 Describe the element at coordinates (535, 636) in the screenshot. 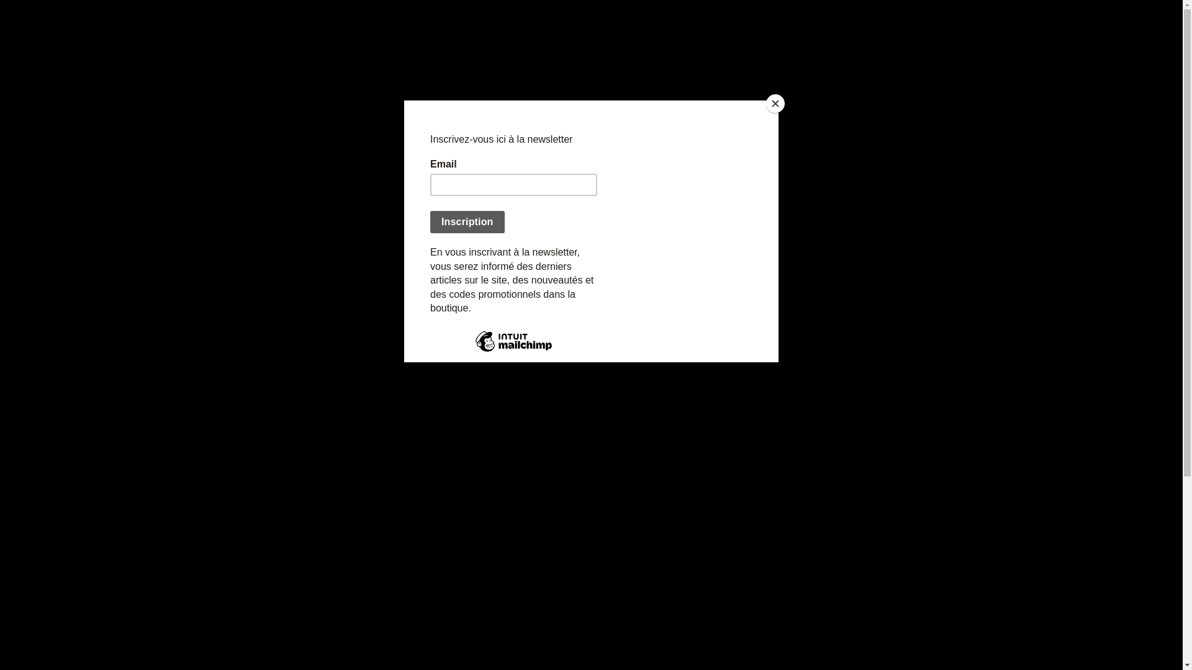

I see `ATELIER` at that location.